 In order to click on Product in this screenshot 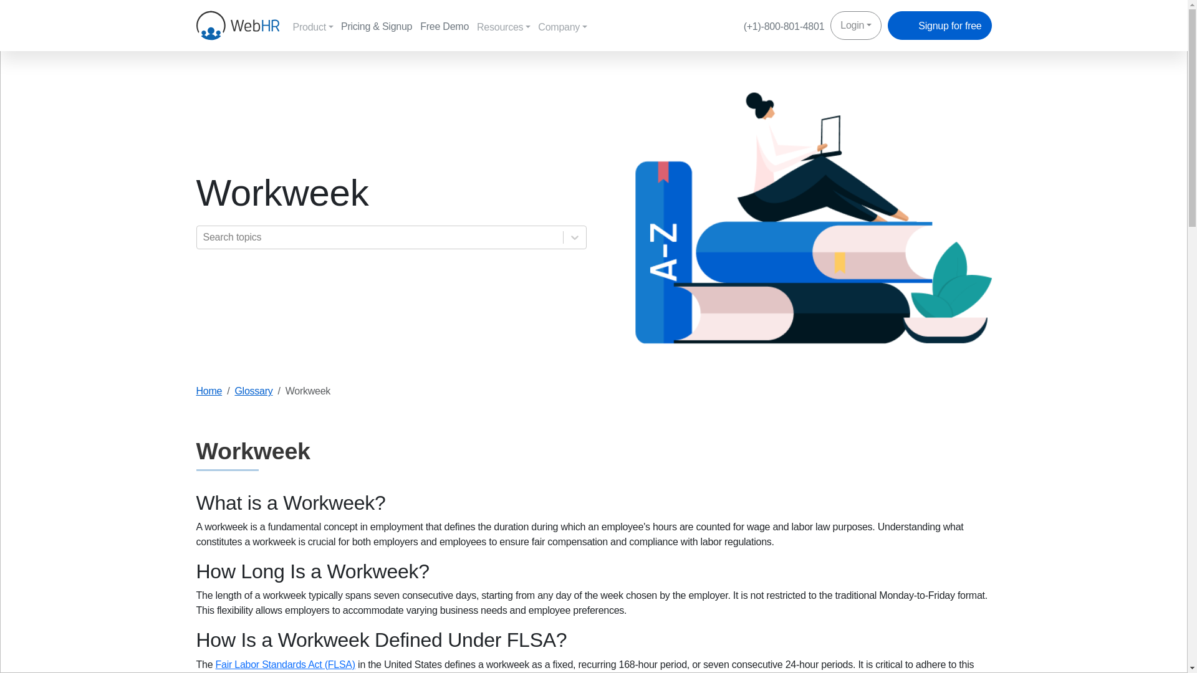, I will do `click(317, 26)`.